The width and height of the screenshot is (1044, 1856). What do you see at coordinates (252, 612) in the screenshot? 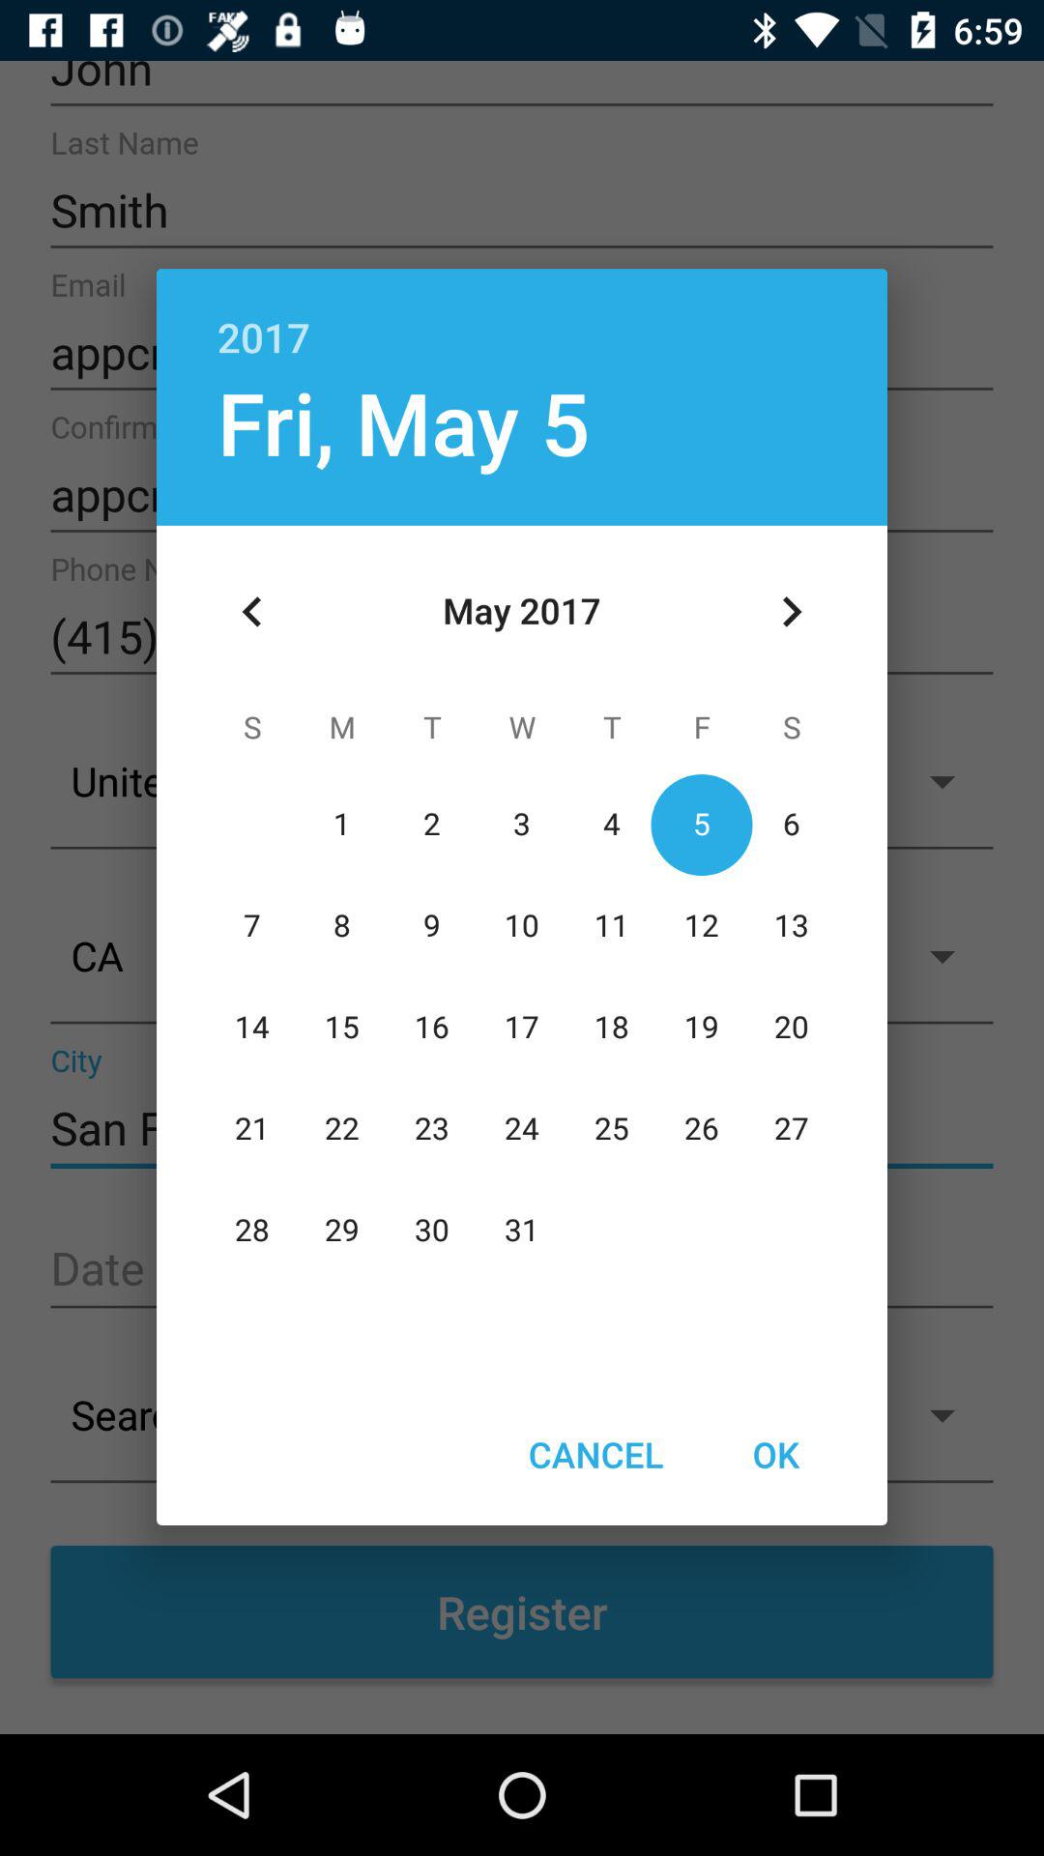
I see `tap the icon below the fri, may 5 icon` at bounding box center [252, 612].